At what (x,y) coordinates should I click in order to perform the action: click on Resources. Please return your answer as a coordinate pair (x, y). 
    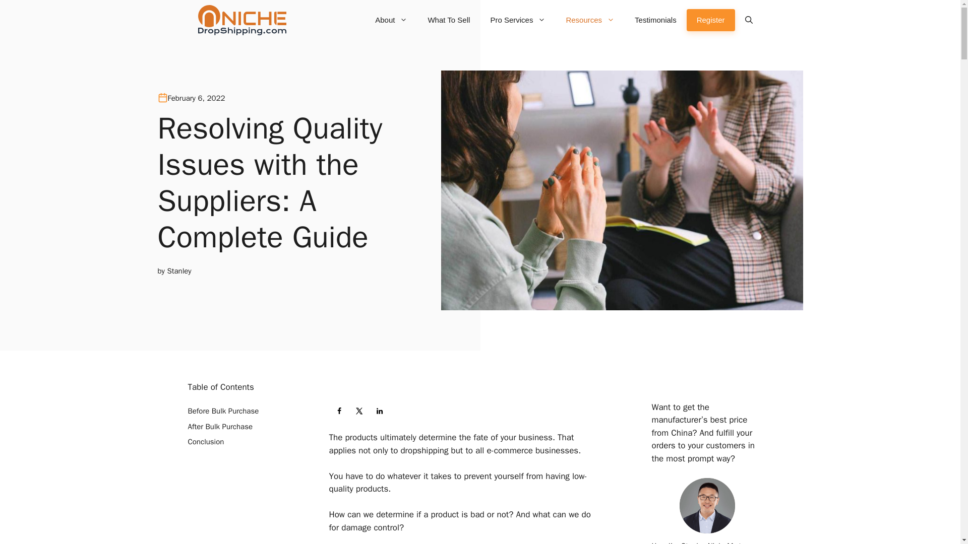
    Looking at the image, I should click on (590, 20).